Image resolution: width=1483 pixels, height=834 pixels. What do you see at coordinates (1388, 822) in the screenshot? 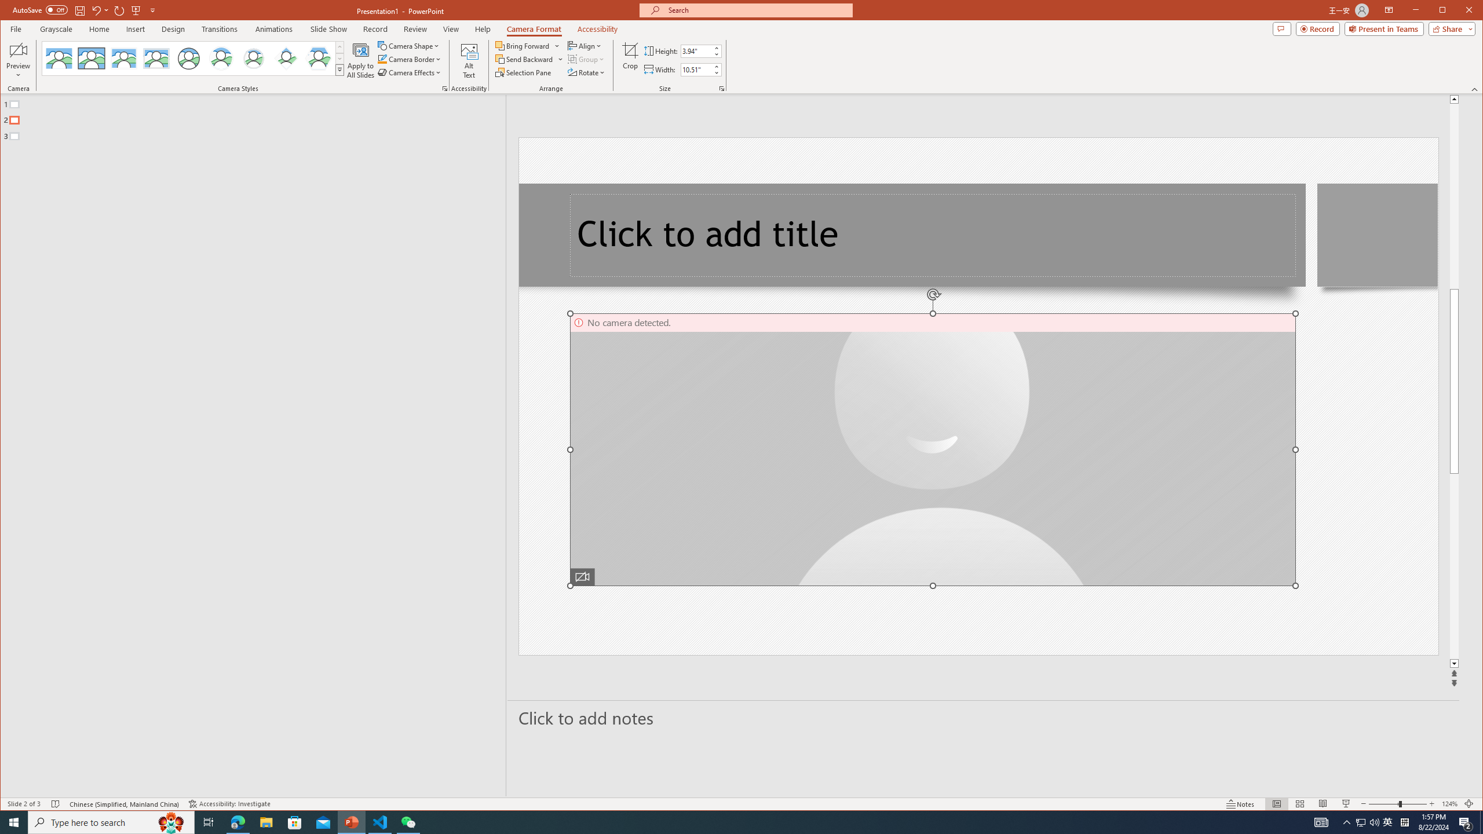
I see `Microsoft Store` at bounding box center [1388, 822].